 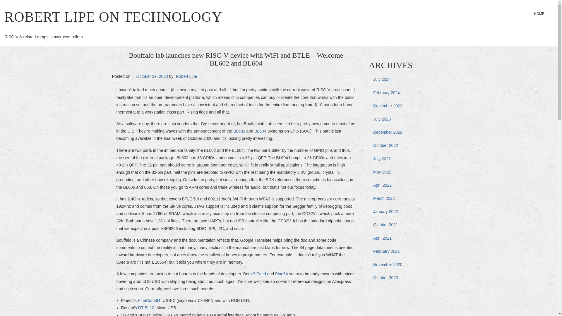 What do you see at coordinates (146, 308) in the screenshot?
I see `DT-BL10` at bounding box center [146, 308].